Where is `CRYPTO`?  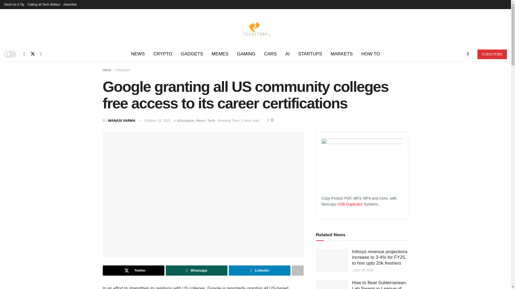 CRYPTO is located at coordinates (163, 54).